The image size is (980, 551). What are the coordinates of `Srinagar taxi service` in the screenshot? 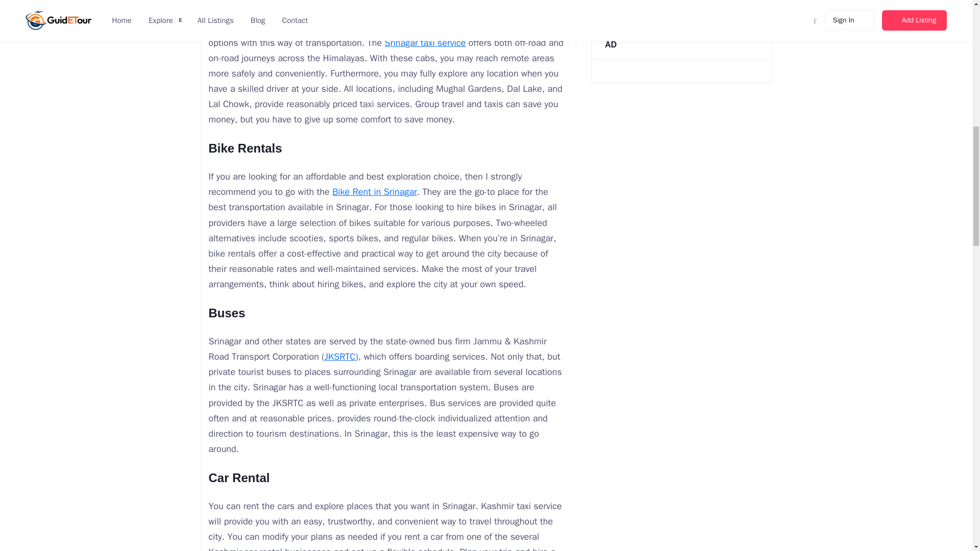 It's located at (426, 43).